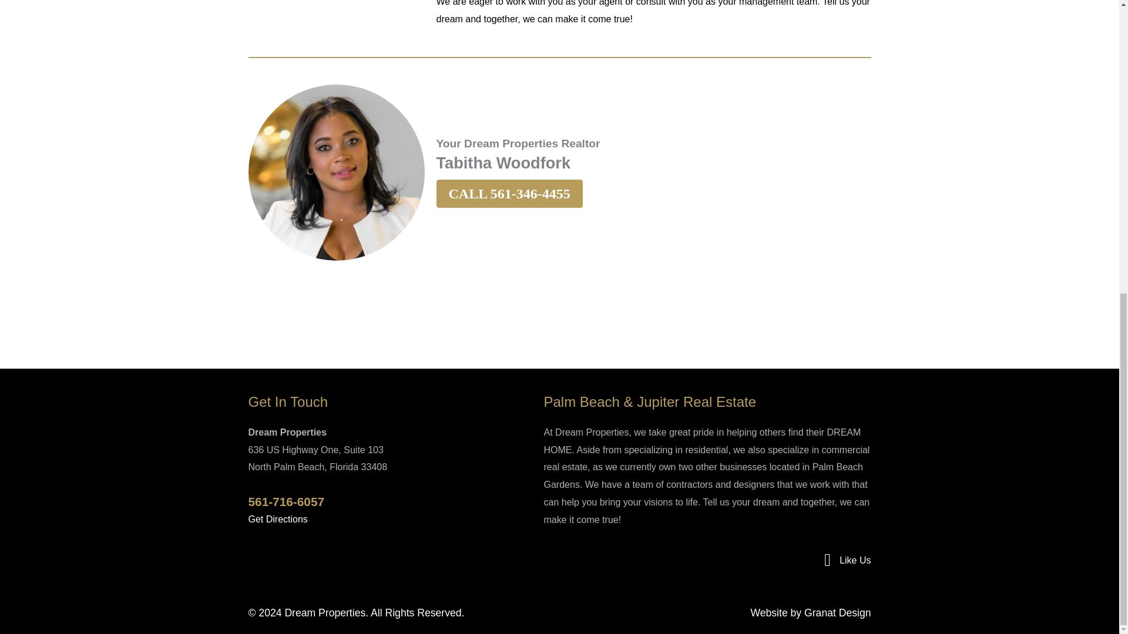 The image size is (1128, 634). Describe the element at coordinates (286, 501) in the screenshot. I see `561-716-6057` at that location.